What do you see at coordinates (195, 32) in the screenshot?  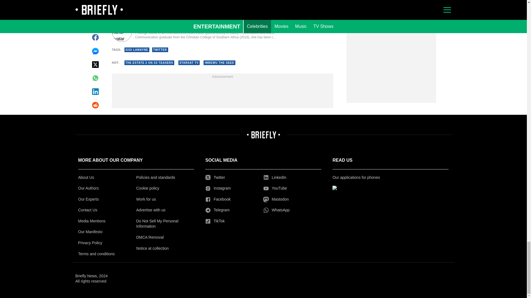 I see `Author page` at bounding box center [195, 32].